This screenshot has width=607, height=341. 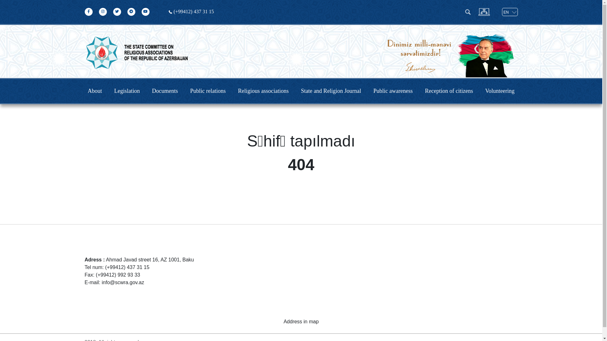 What do you see at coordinates (95, 91) in the screenshot?
I see `About` at bounding box center [95, 91].